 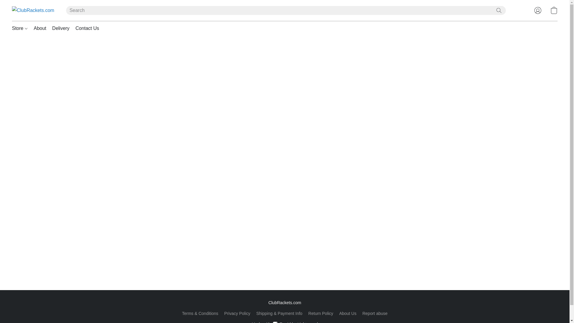 I want to click on Go to your shopping cart, so click(x=554, y=10).